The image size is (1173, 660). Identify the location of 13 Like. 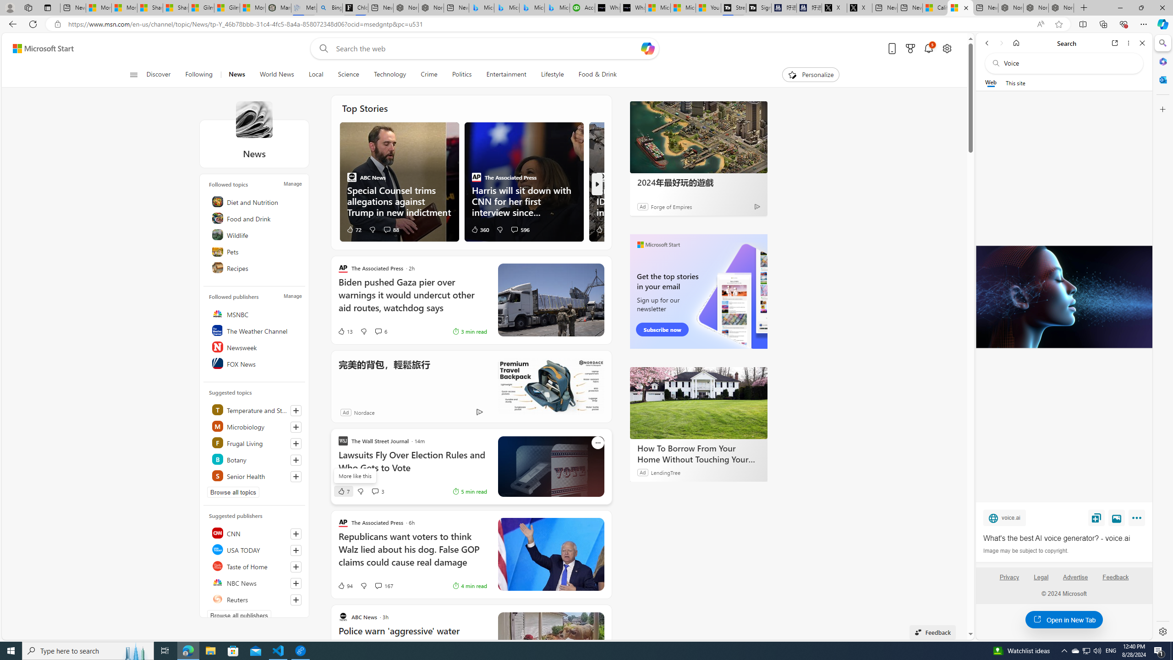
(345, 331).